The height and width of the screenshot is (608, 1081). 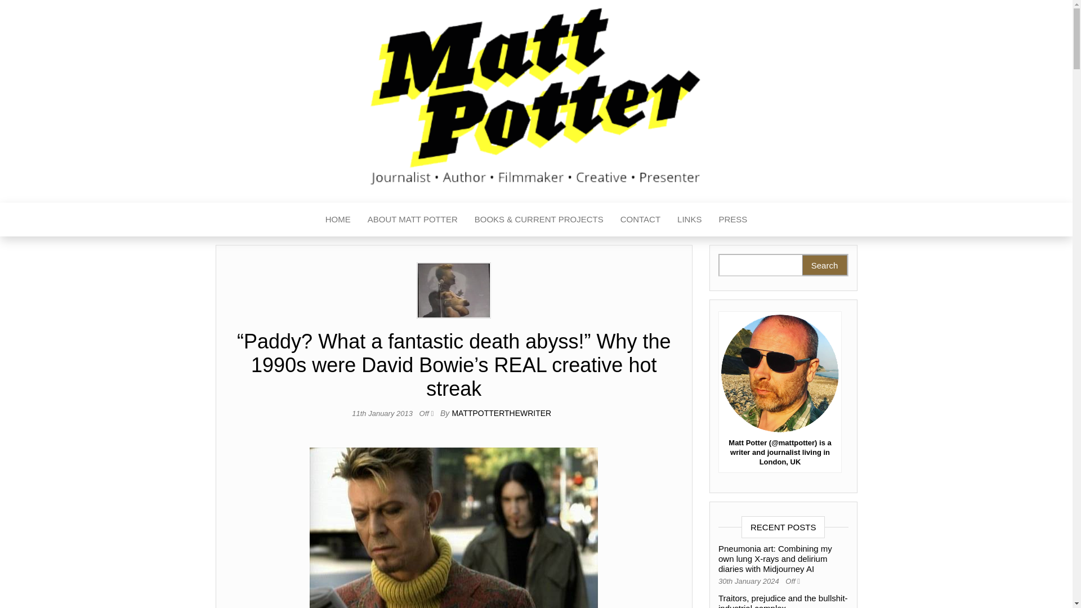 What do you see at coordinates (824, 265) in the screenshot?
I see `Search` at bounding box center [824, 265].